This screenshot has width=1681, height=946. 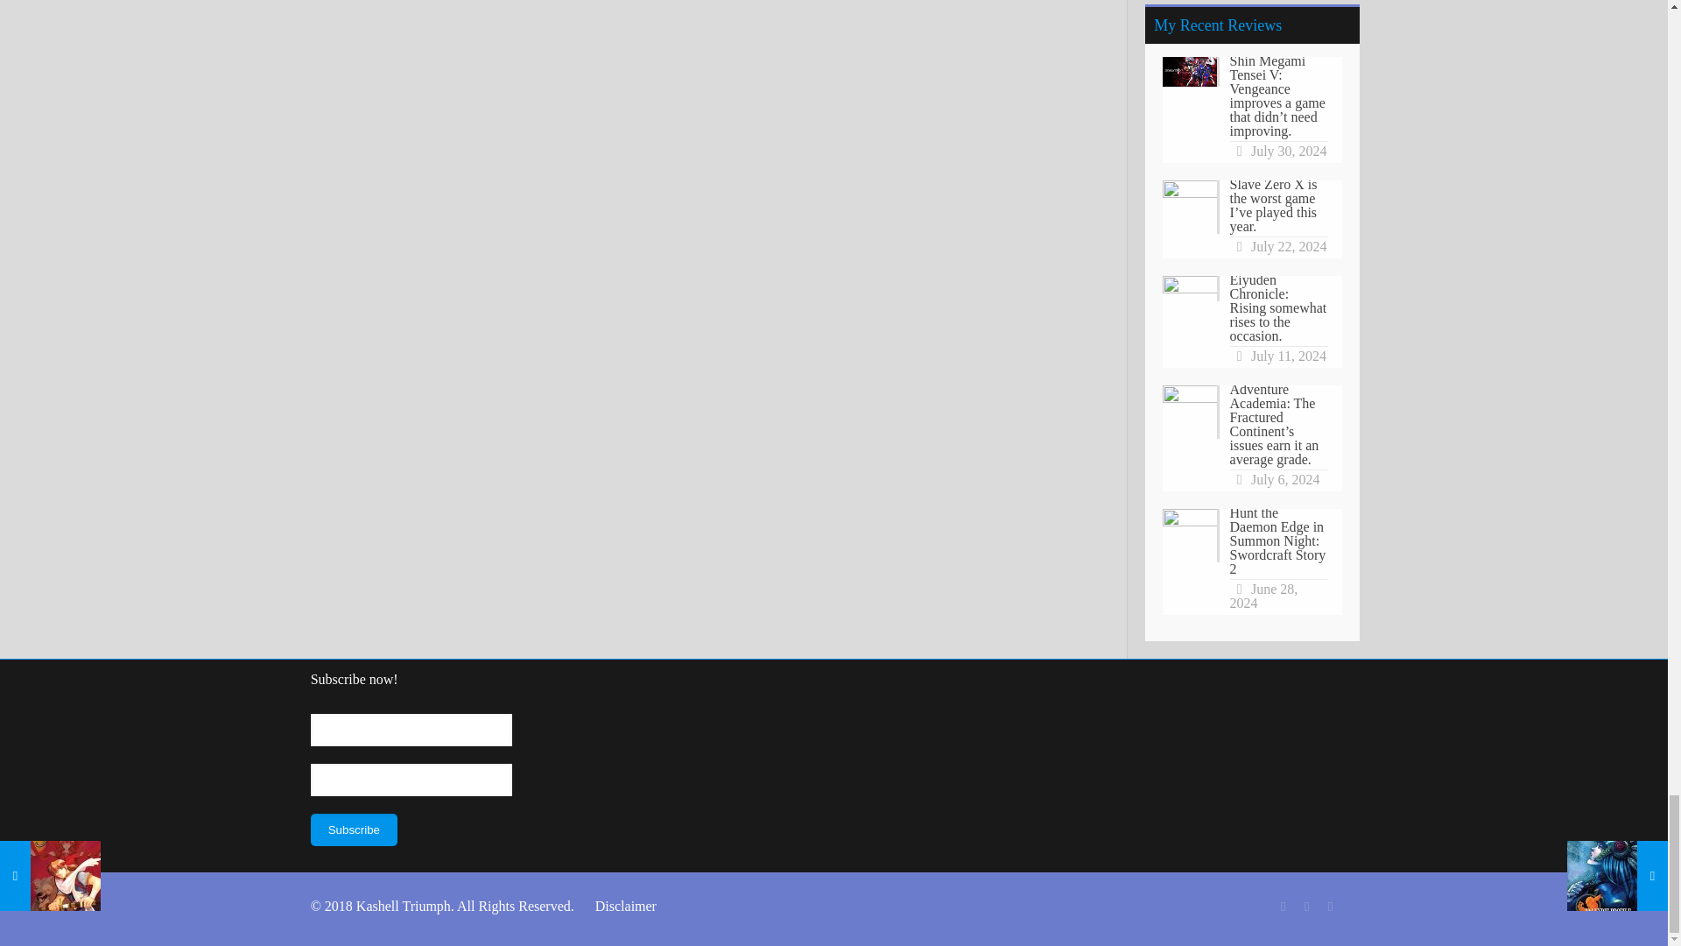 I want to click on Twitter, so click(x=1306, y=907).